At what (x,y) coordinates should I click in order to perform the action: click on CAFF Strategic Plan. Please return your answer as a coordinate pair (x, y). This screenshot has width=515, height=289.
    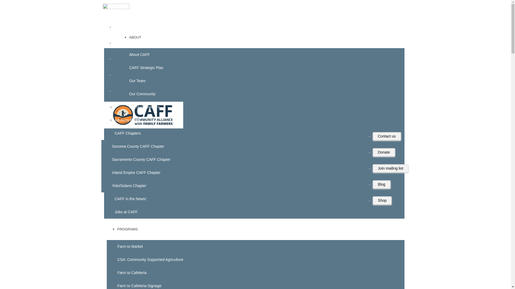
    Looking at the image, I should click on (146, 68).